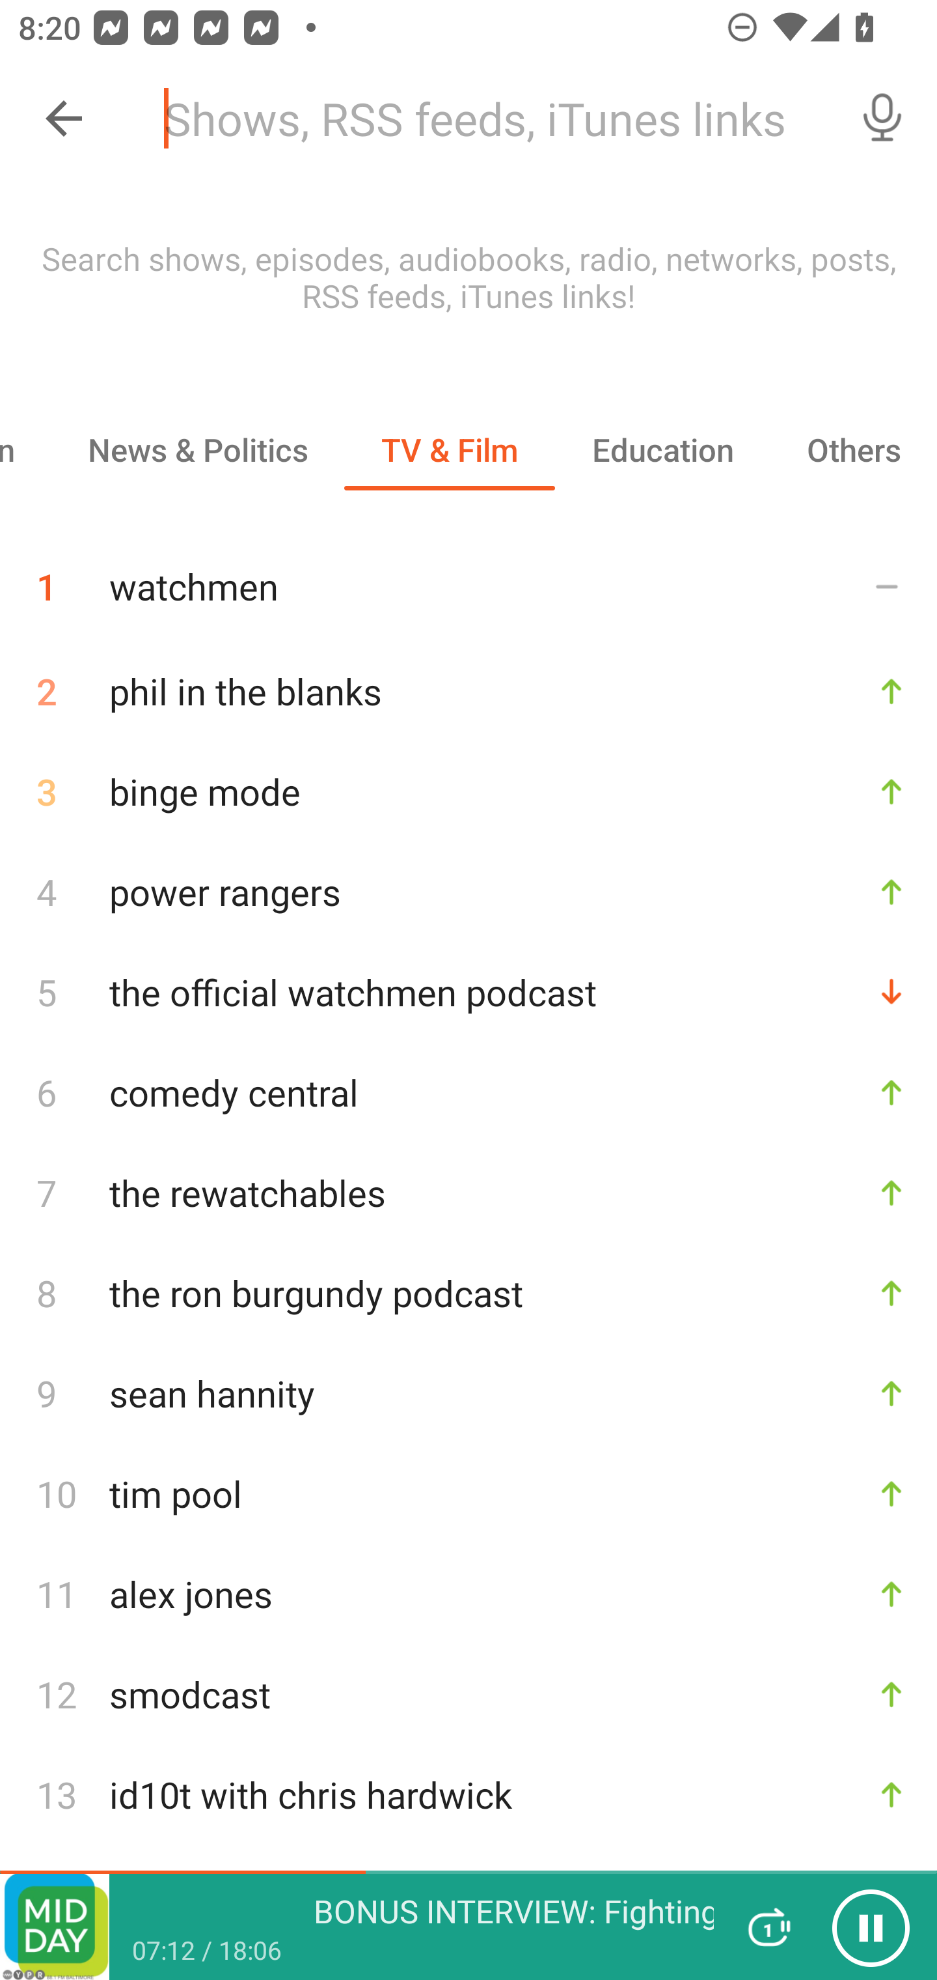 This screenshot has height=1980, width=937. What do you see at coordinates (468, 1594) in the screenshot?
I see `11 alex jones` at bounding box center [468, 1594].